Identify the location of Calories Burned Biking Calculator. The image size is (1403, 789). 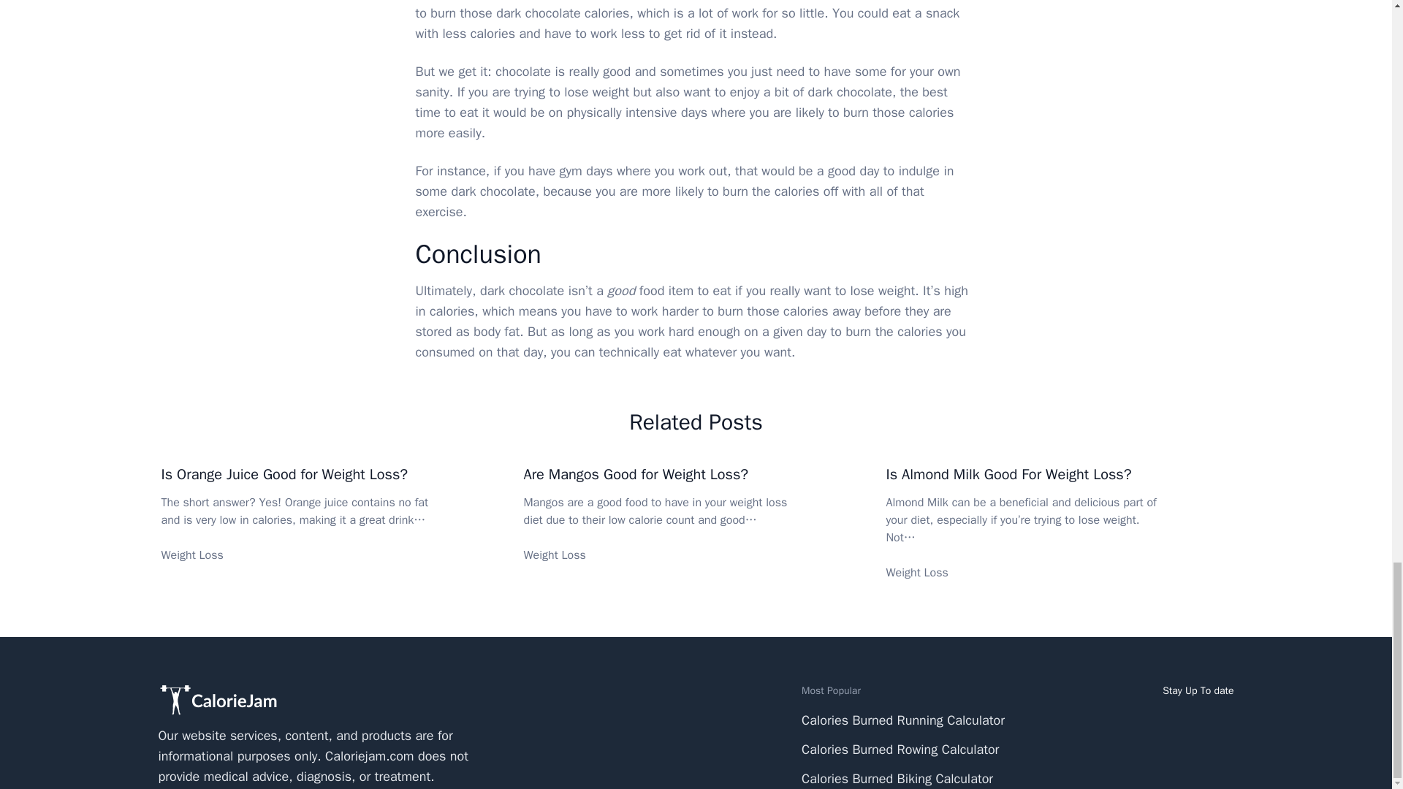
(897, 779).